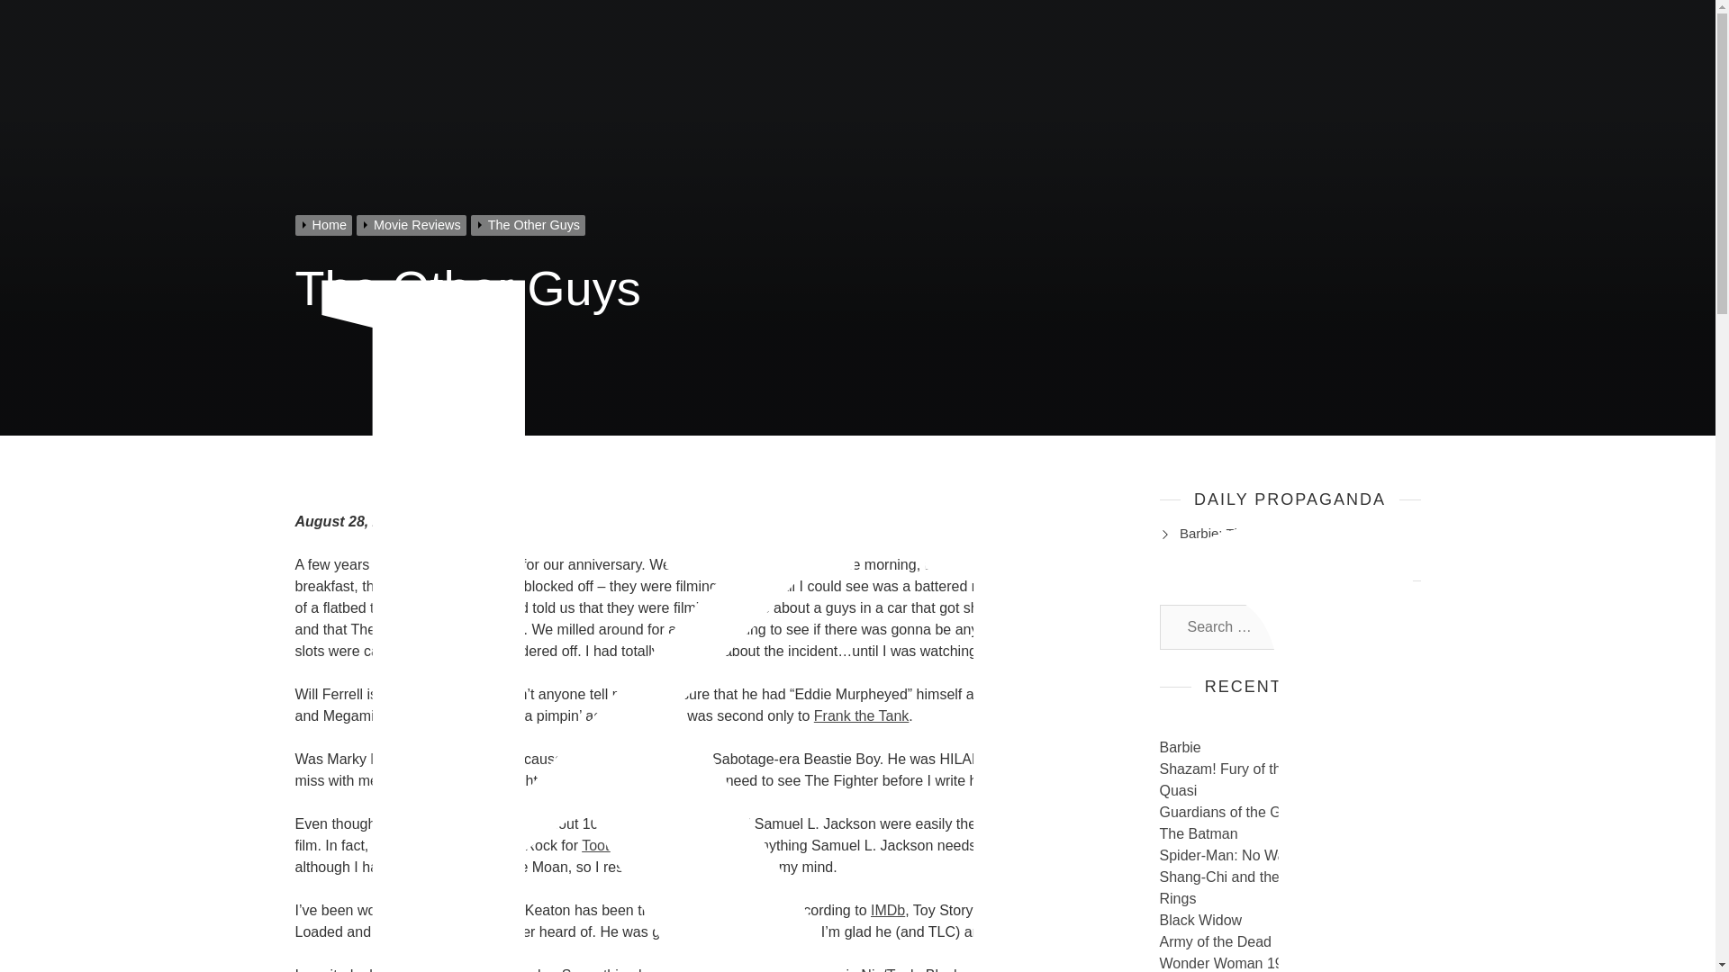 This screenshot has height=972, width=1729. Describe the element at coordinates (1247, 855) in the screenshot. I see `Spider-Man: No Way Home` at that location.